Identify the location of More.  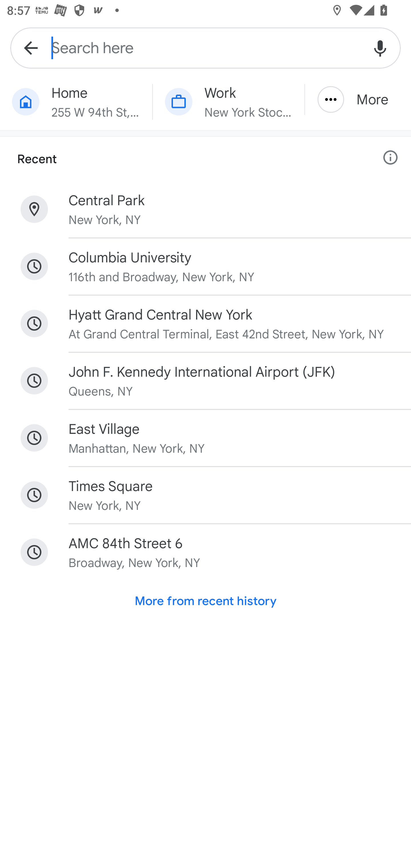
(358, 99).